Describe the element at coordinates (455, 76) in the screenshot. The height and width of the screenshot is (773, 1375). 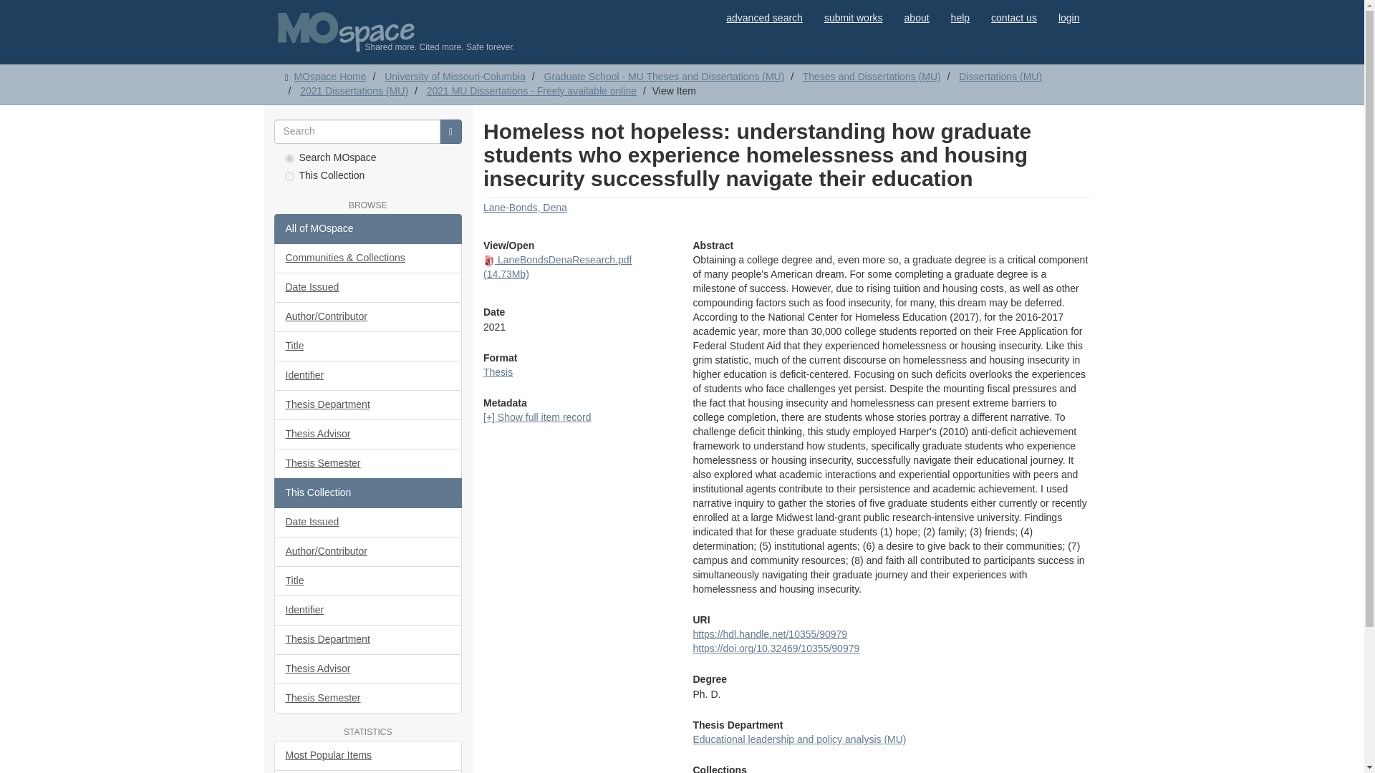
I see `University of Missouri-Columbia` at that location.